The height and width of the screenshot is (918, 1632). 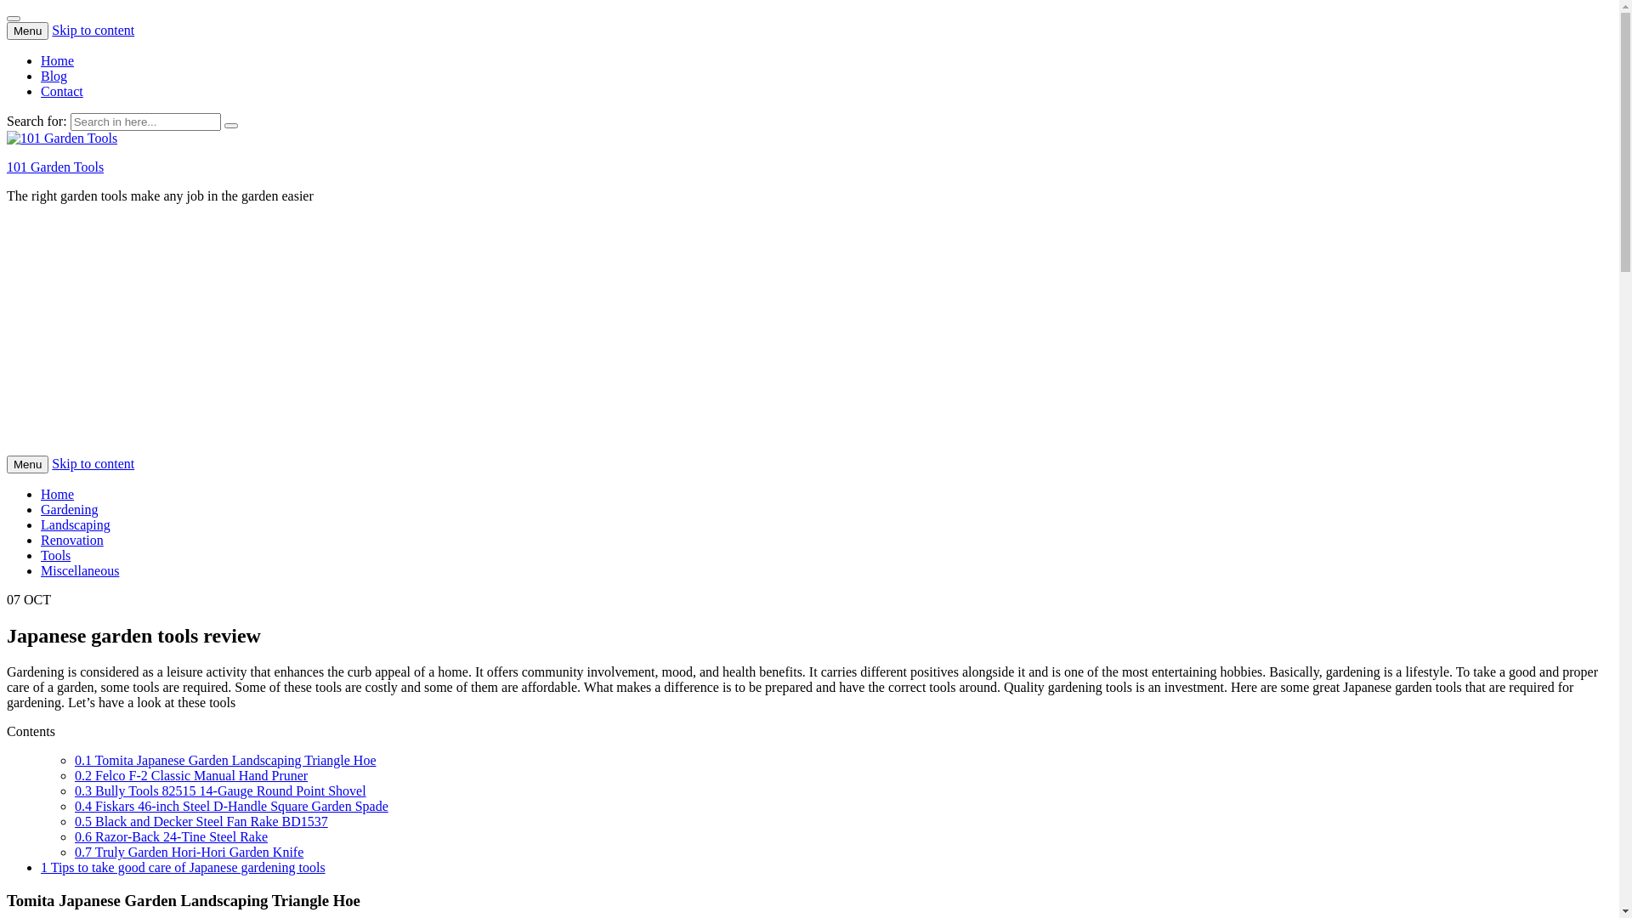 I want to click on 0.4 Fiskars 46-inch Steel D-Handle Square Garden Spade, so click(x=231, y=806).